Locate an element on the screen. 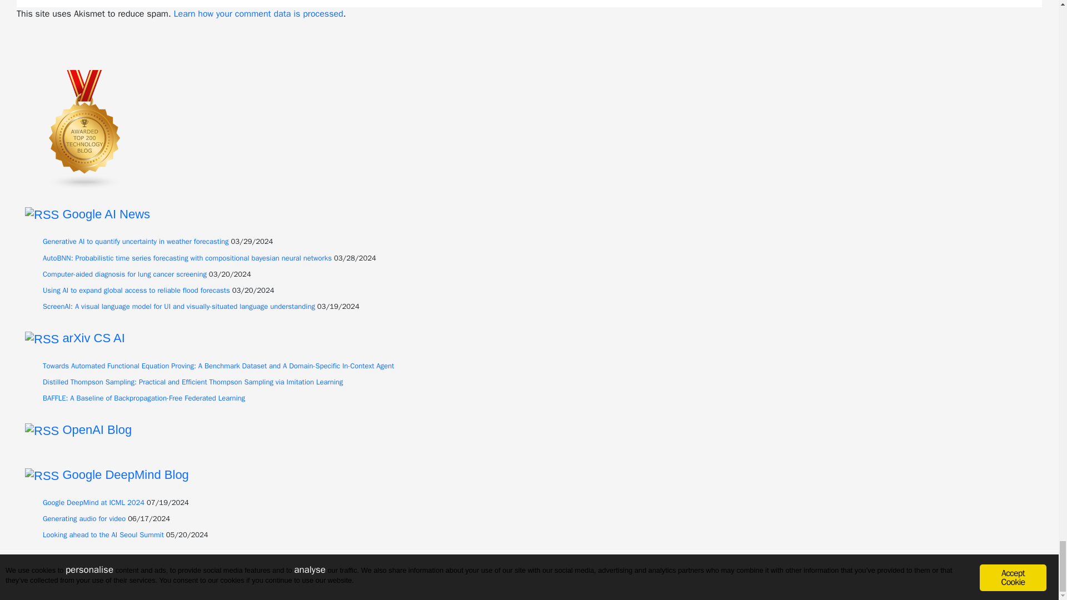 The height and width of the screenshot is (600, 1067). Technology blogs is located at coordinates (84, 129).